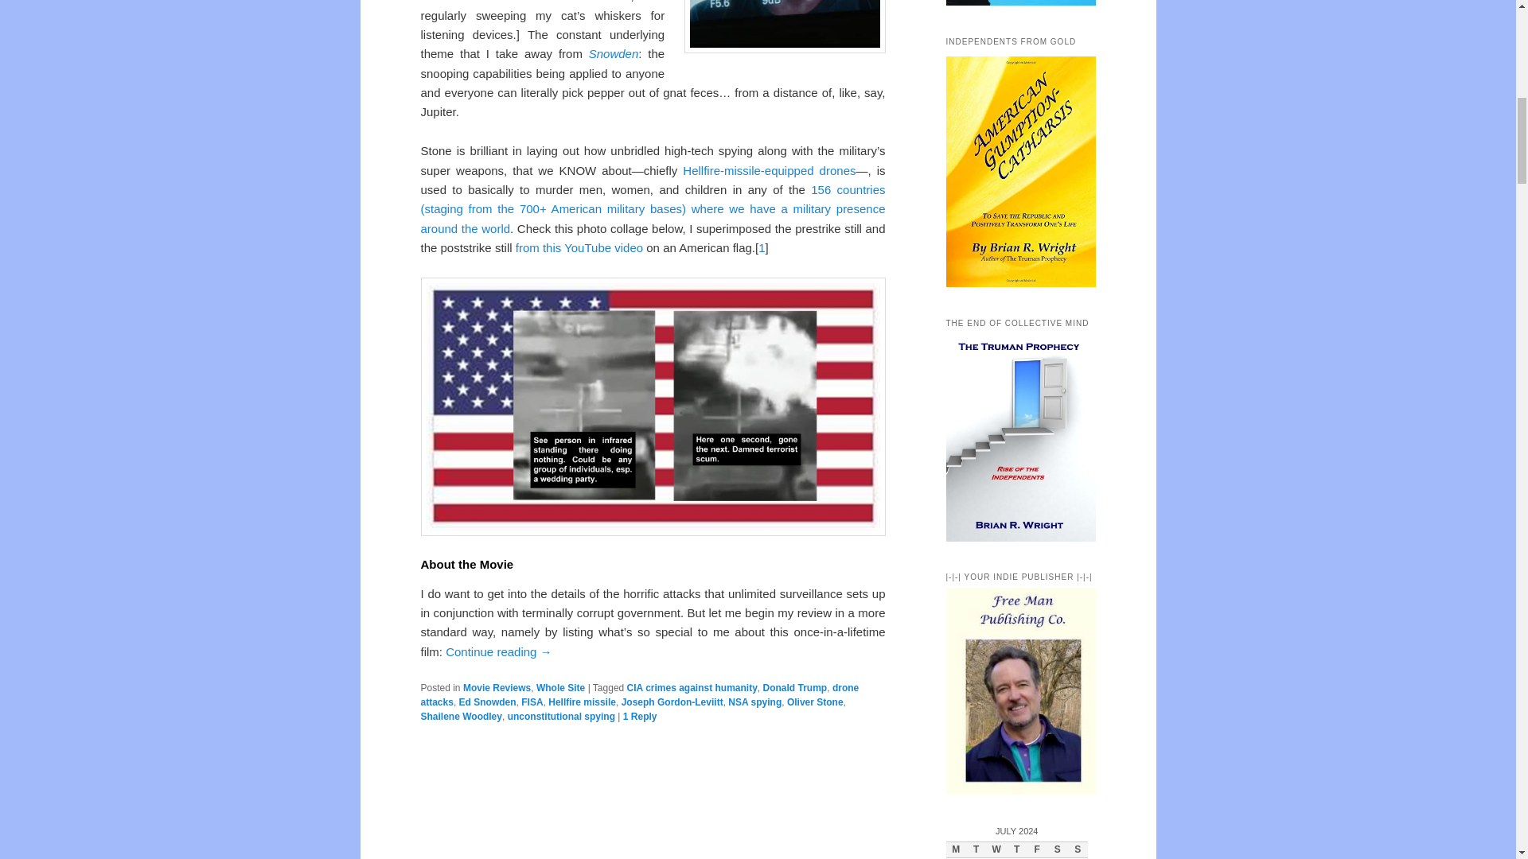 This screenshot has height=859, width=1528. What do you see at coordinates (1036, 850) in the screenshot?
I see `Friday` at bounding box center [1036, 850].